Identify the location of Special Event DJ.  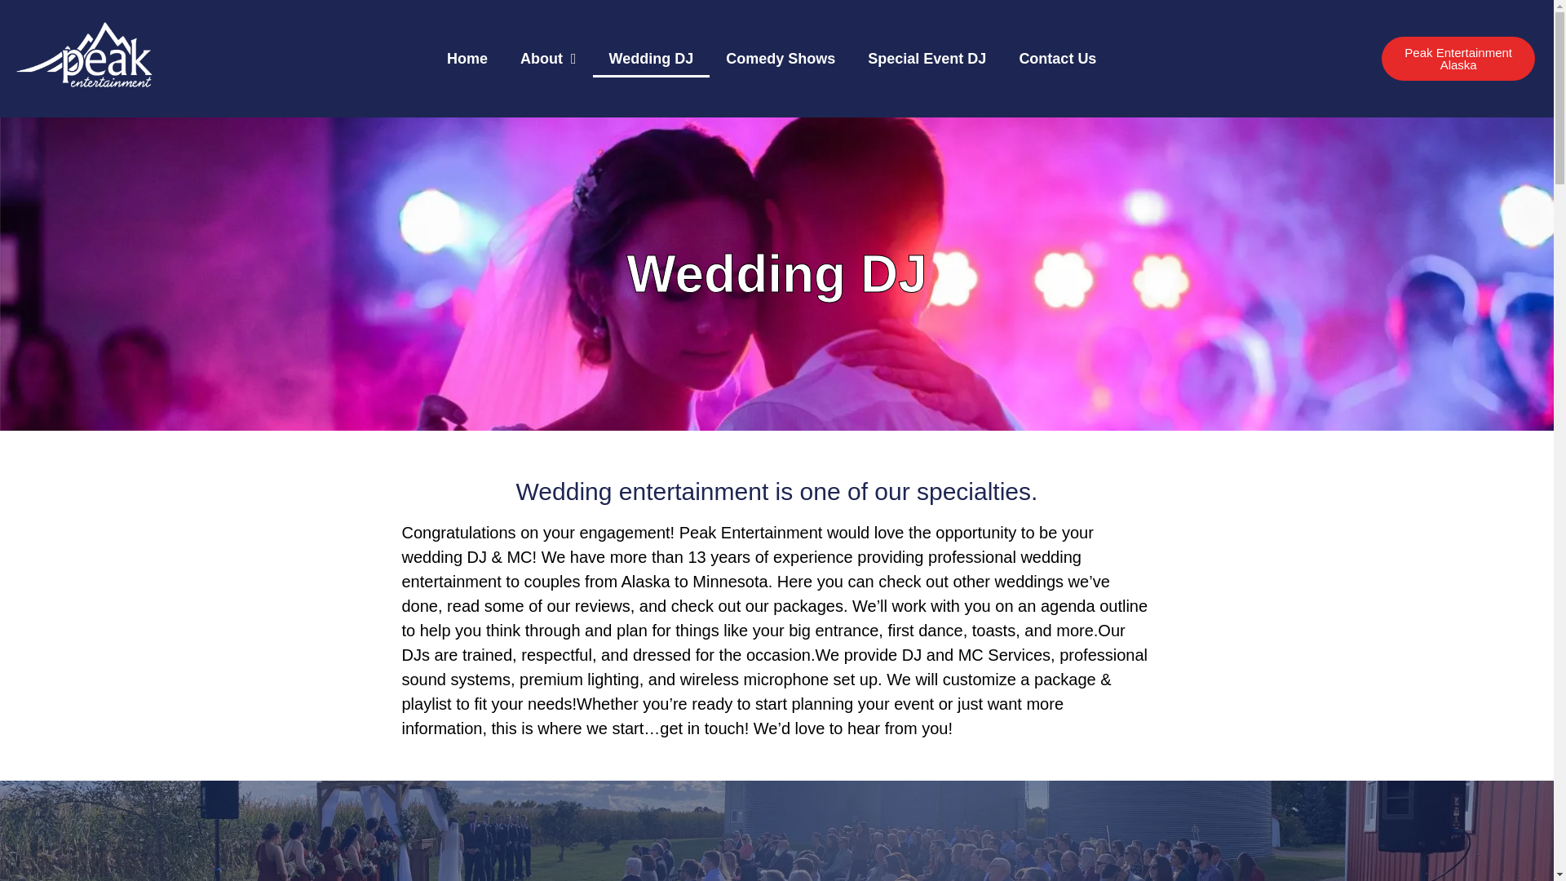
(927, 59).